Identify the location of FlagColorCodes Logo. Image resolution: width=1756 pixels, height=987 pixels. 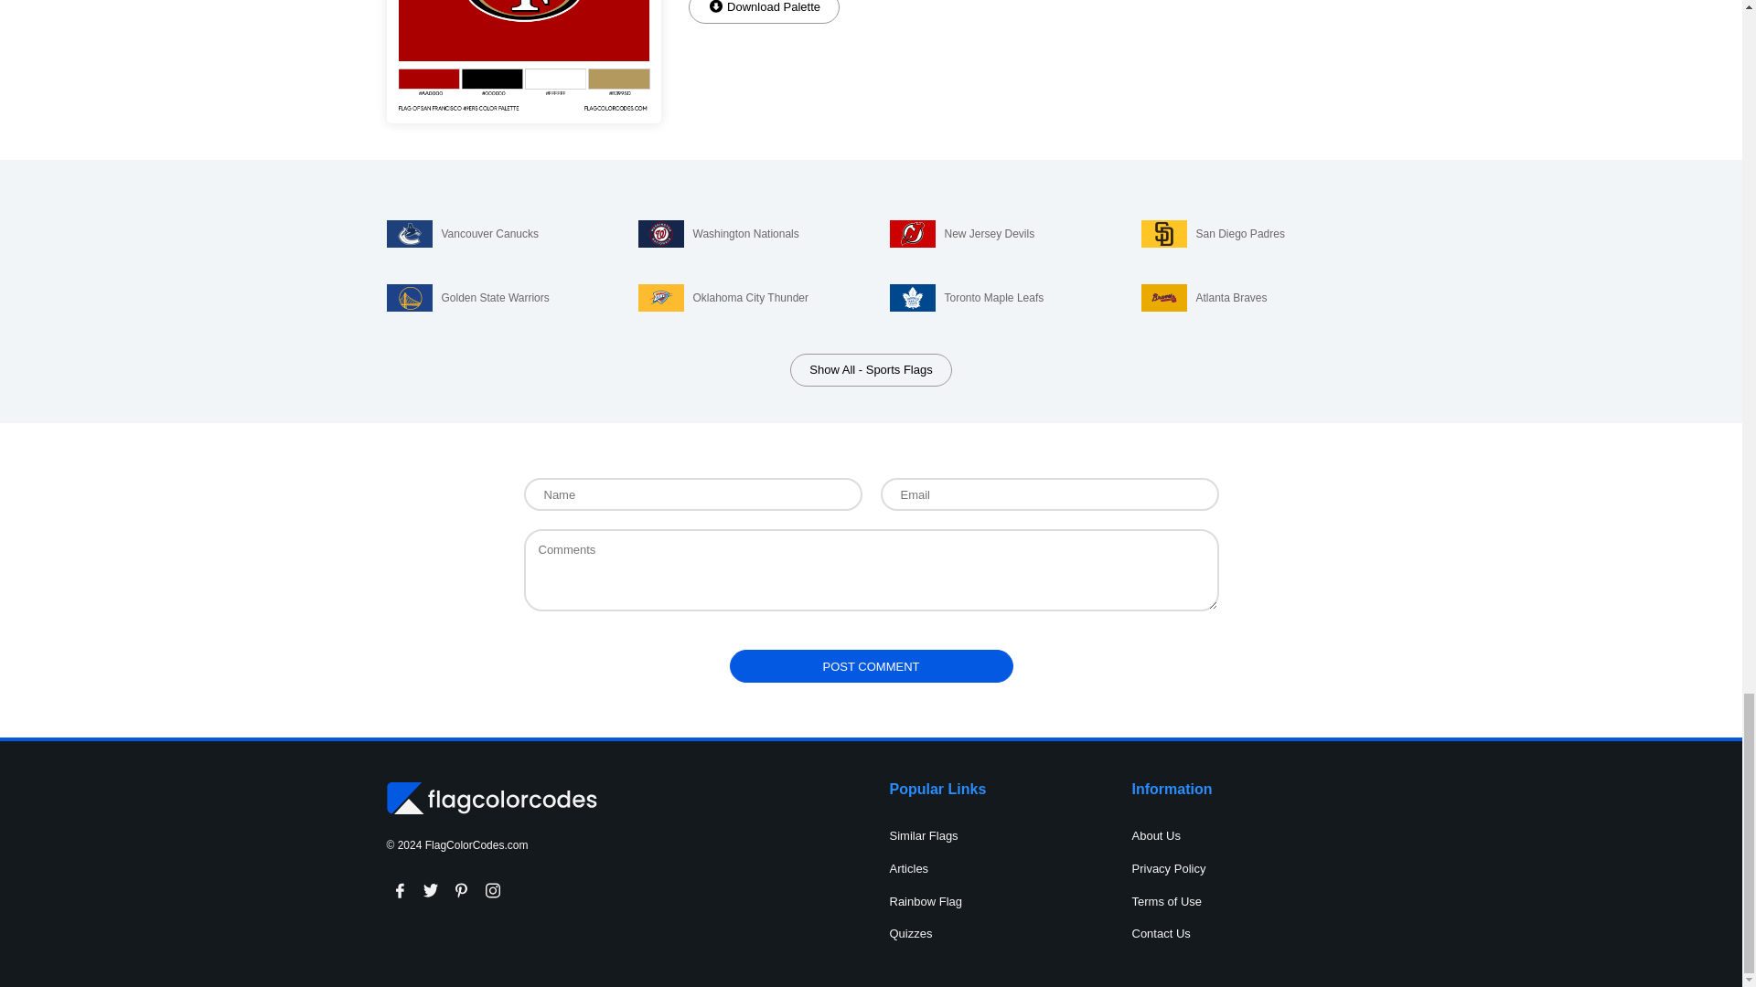
(491, 799).